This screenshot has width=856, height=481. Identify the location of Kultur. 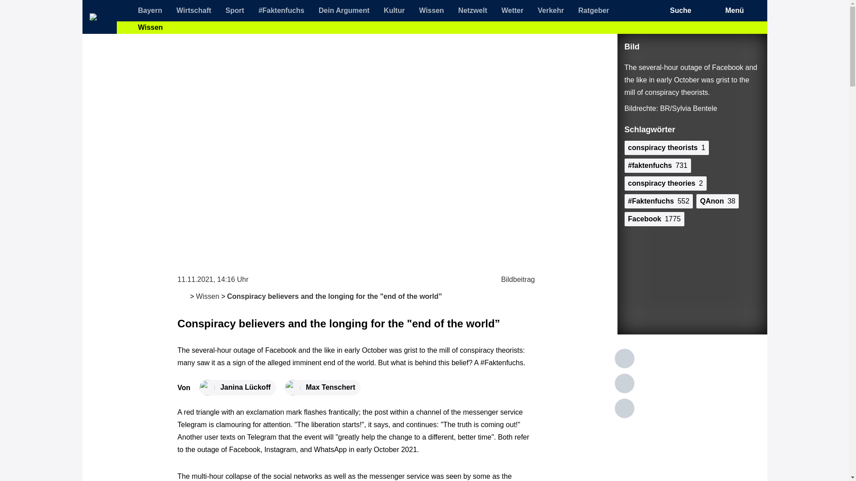
(394, 11).